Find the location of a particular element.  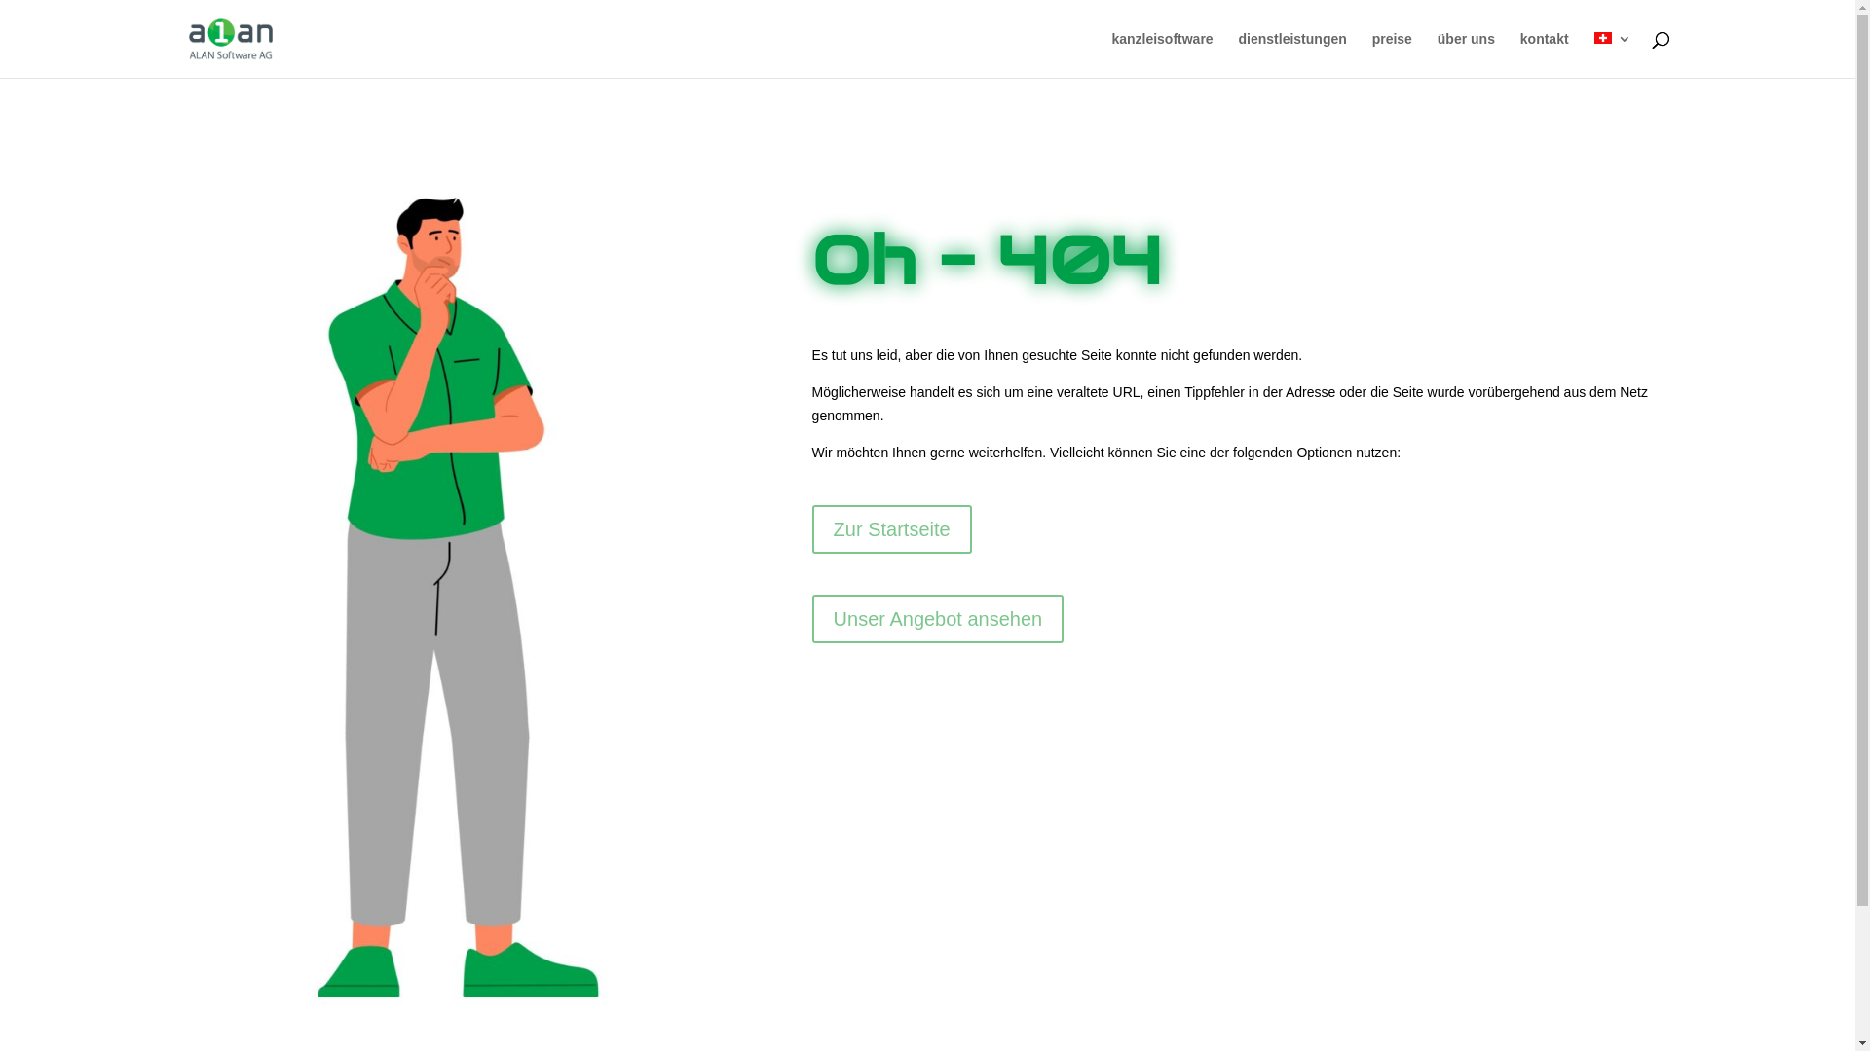

preise is located at coordinates (1393, 54).